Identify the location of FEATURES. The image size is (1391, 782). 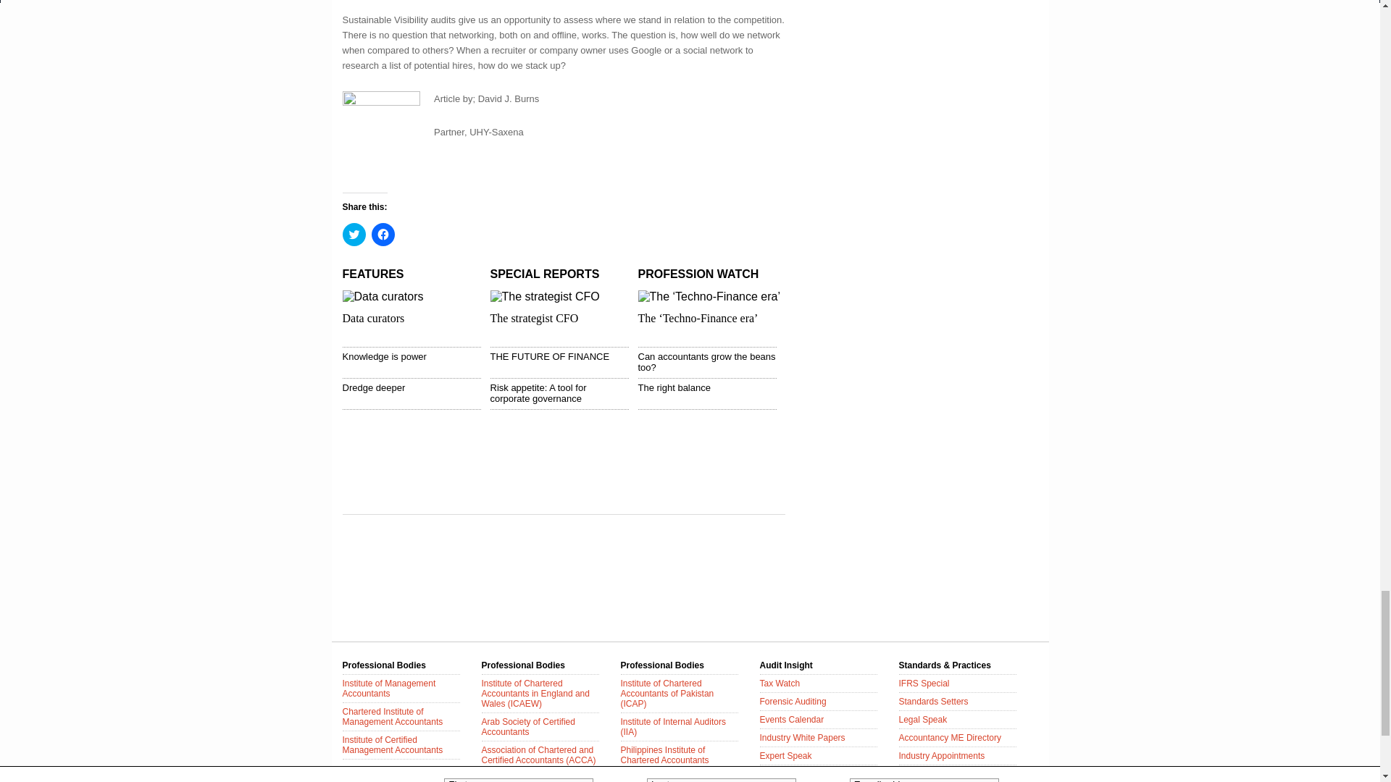
(372, 274).